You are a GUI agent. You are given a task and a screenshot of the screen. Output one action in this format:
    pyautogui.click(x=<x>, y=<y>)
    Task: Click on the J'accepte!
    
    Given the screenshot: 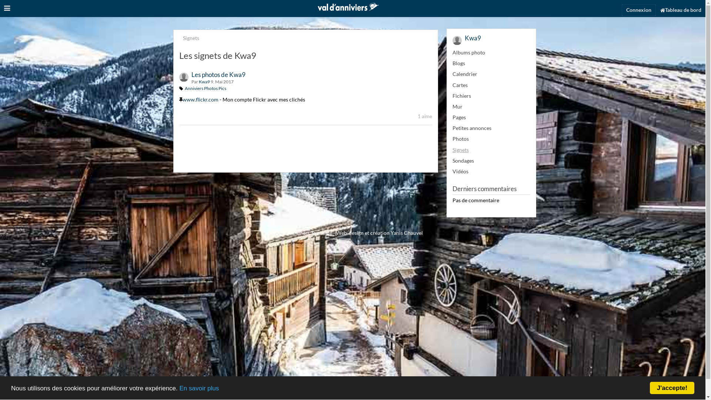 What is the action you would take?
    pyautogui.click(x=672, y=388)
    